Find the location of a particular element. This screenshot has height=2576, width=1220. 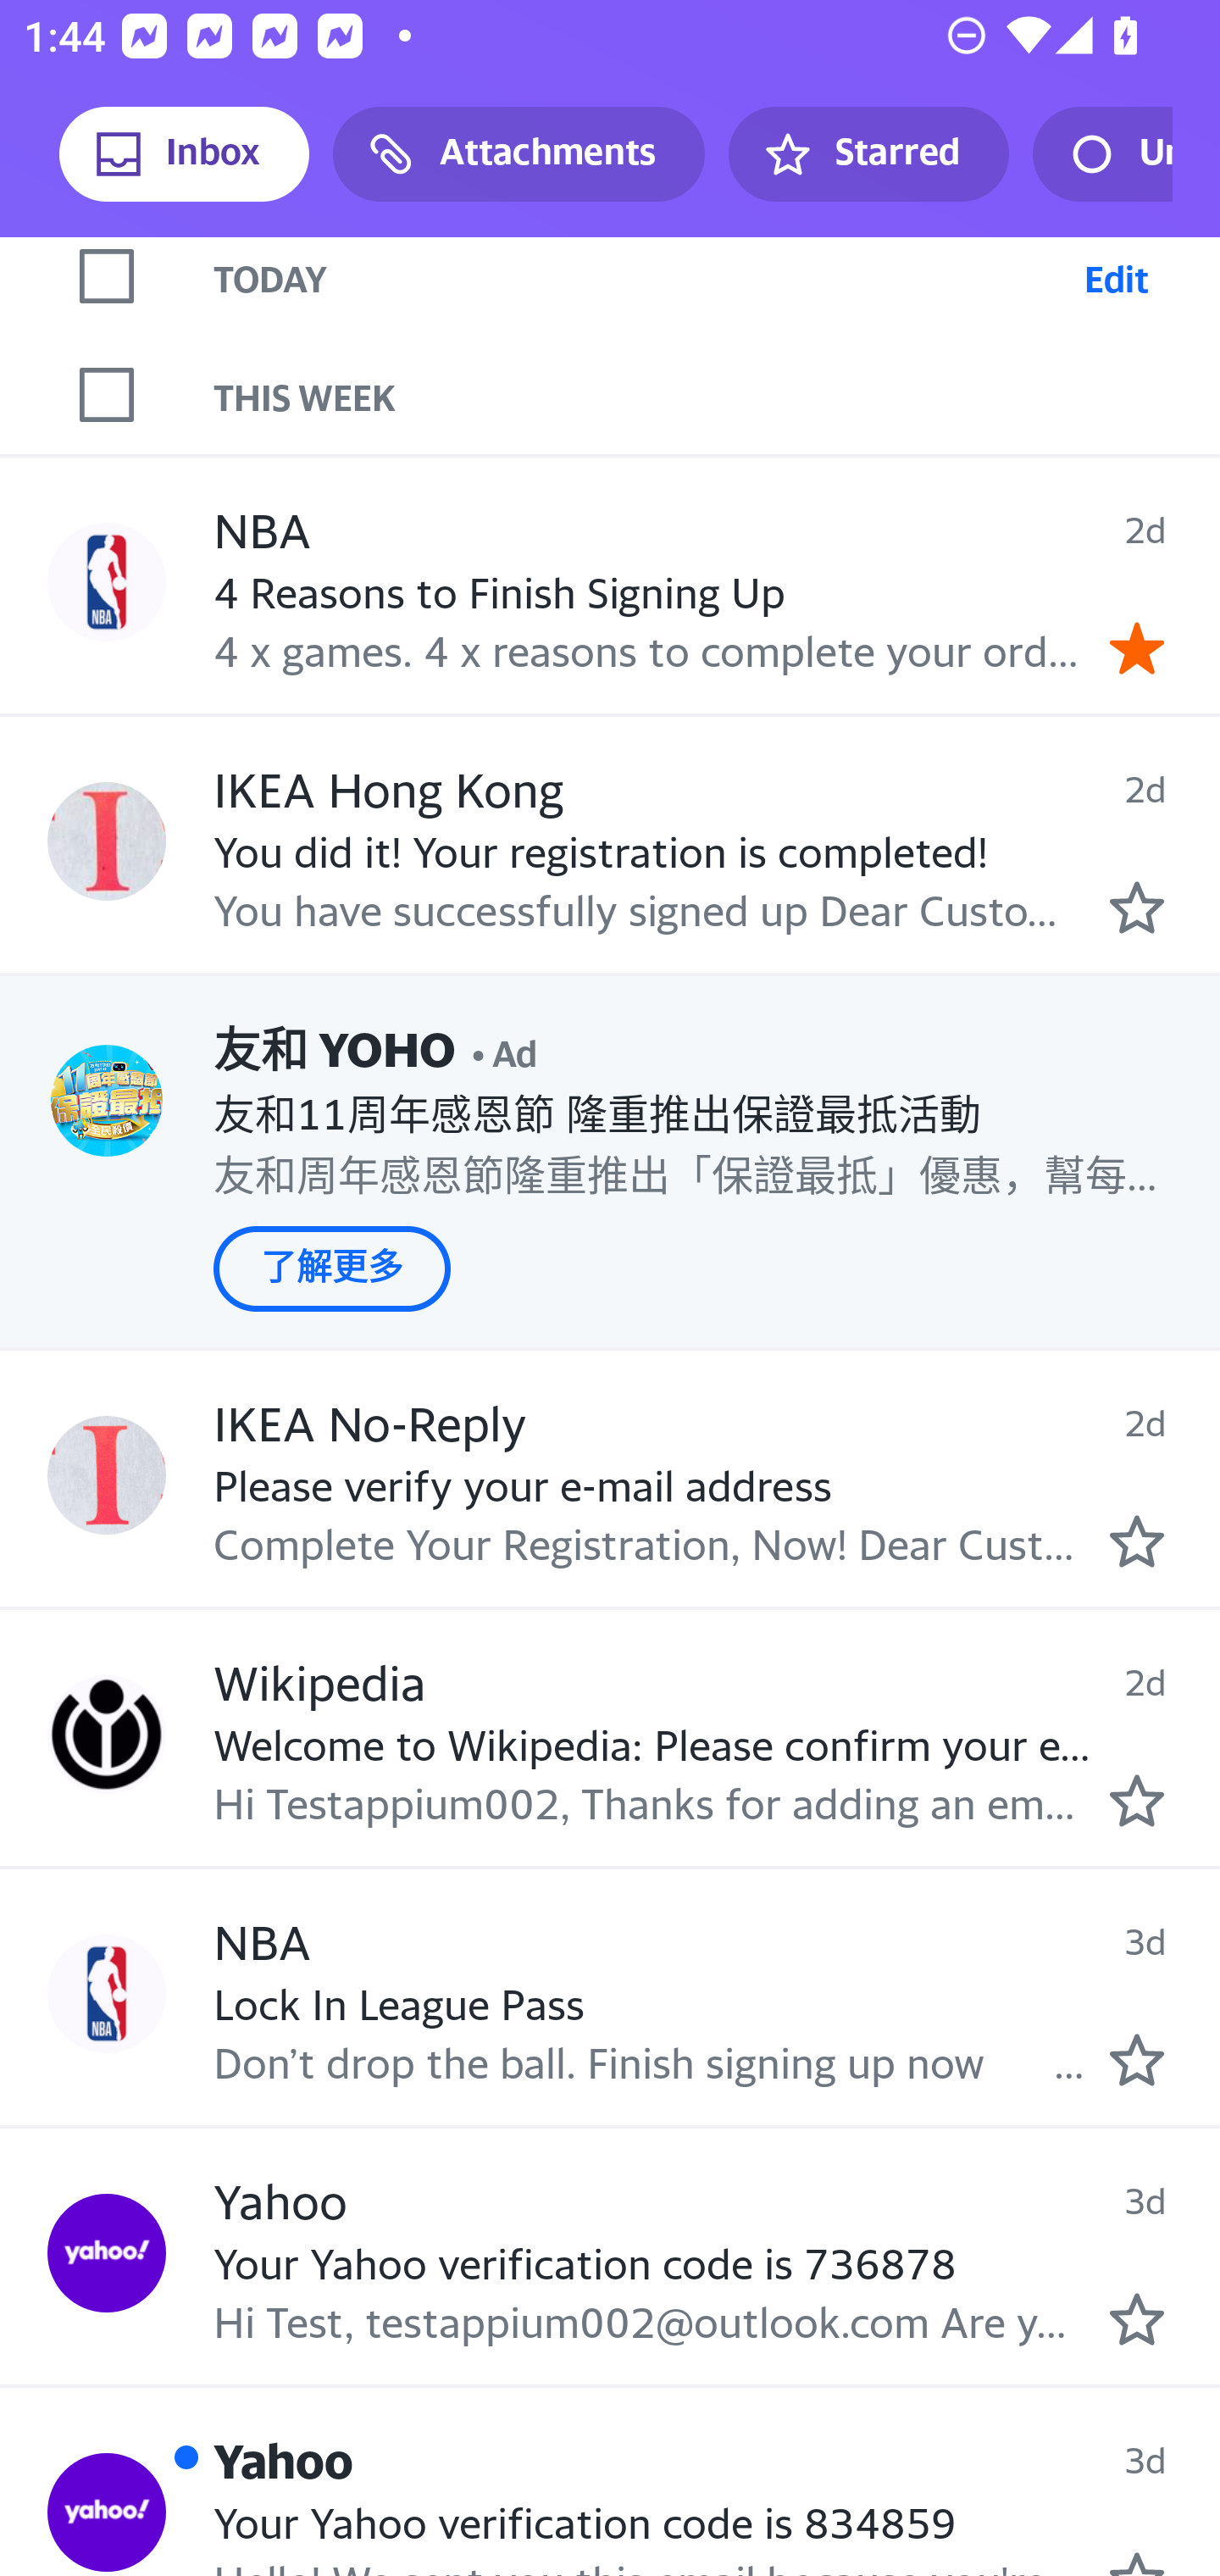

Mark as starred. is located at coordinates (1137, 1802).